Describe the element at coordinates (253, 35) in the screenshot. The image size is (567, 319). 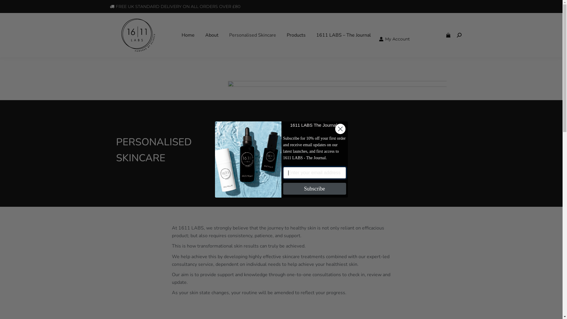
I see `Personalised Skincare` at that location.